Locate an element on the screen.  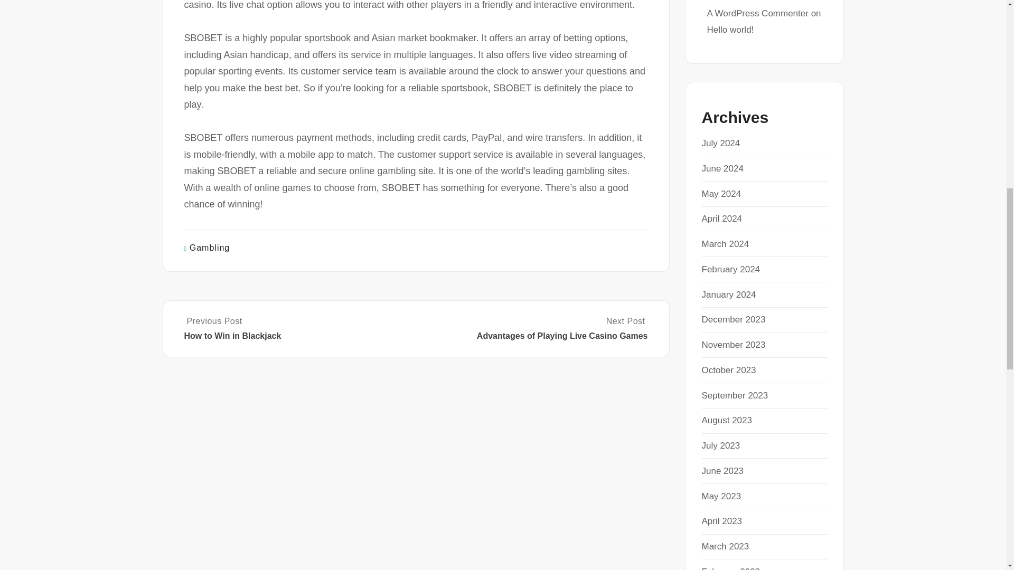
June 2023 is located at coordinates (722, 471).